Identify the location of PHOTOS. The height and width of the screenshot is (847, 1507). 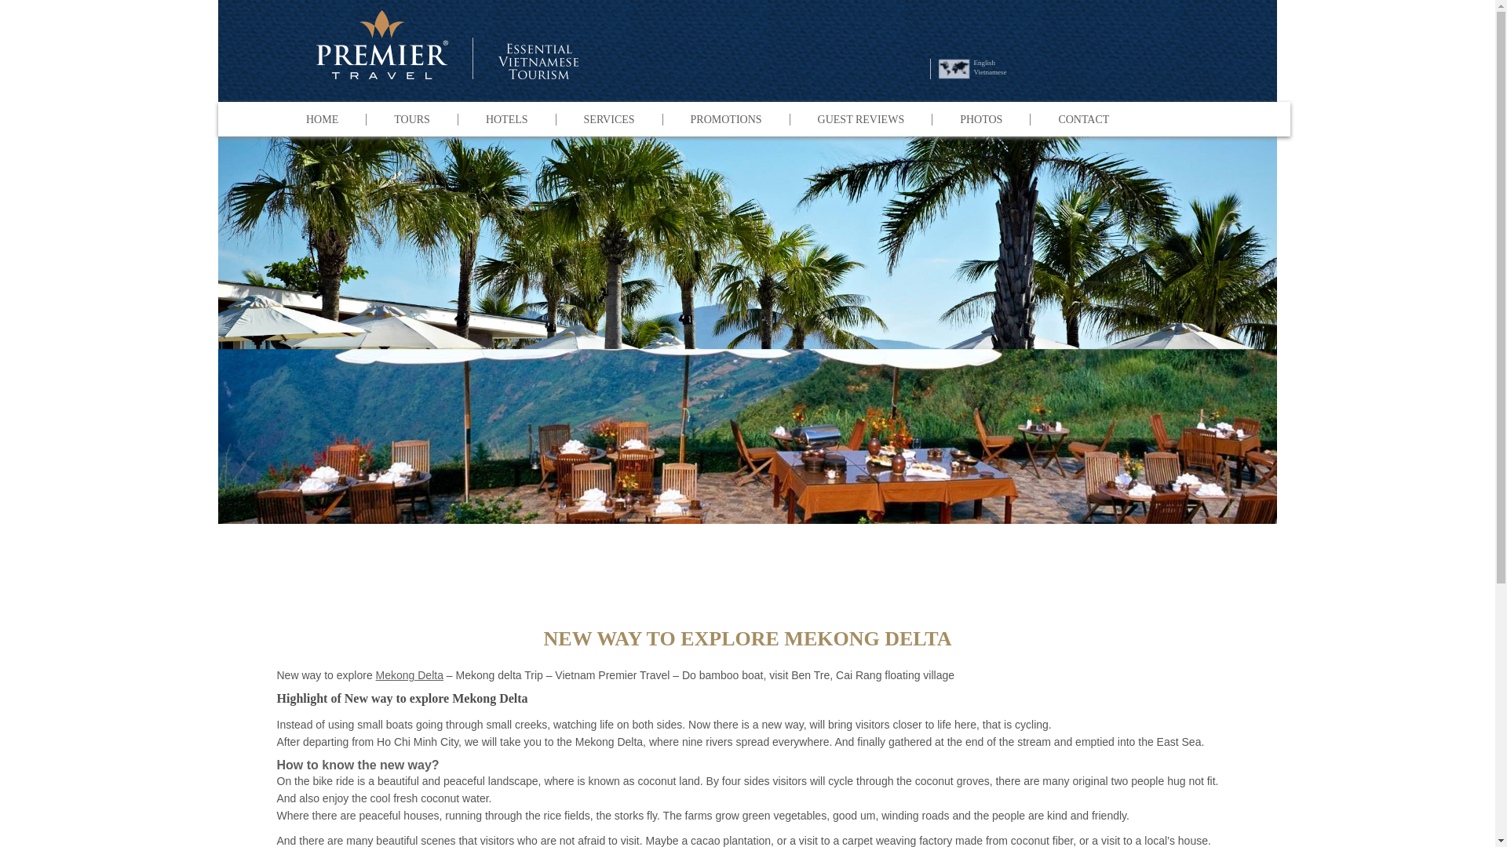
(980, 119).